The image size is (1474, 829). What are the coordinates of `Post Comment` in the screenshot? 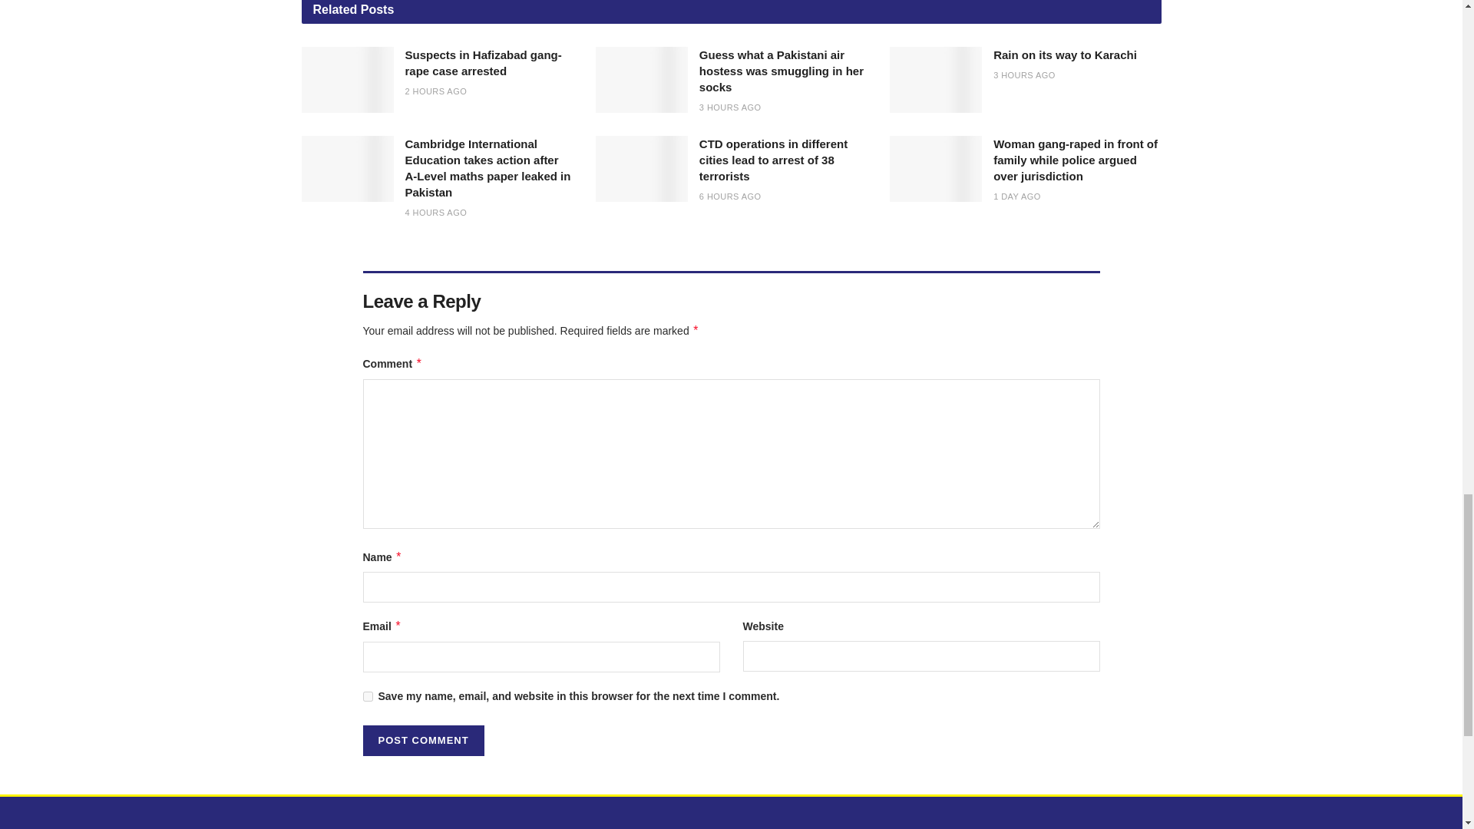 It's located at (422, 740).